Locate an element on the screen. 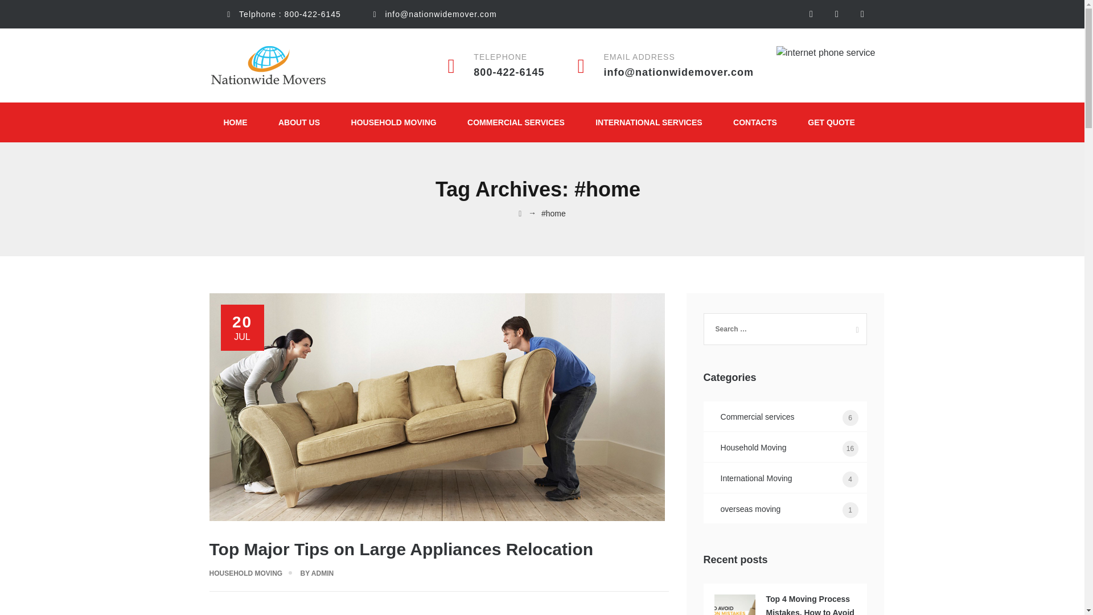  Nation Wide Movers is located at coordinates (269, 65).